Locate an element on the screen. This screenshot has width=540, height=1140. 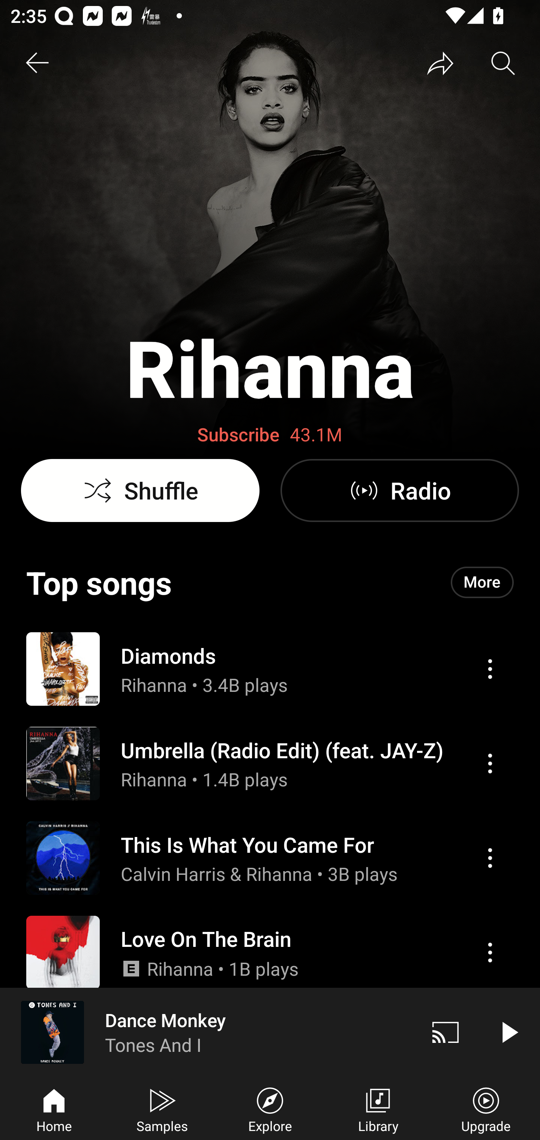
Subscribe 43.1M is located at coordinates (270, 435).